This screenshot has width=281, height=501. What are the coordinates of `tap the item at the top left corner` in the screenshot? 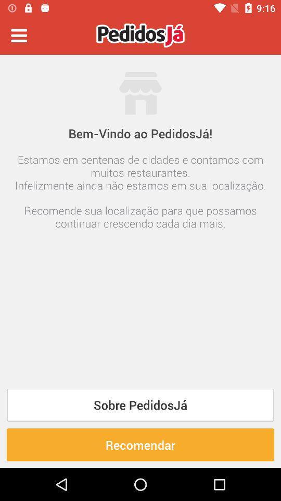 It's located at (19, 35).